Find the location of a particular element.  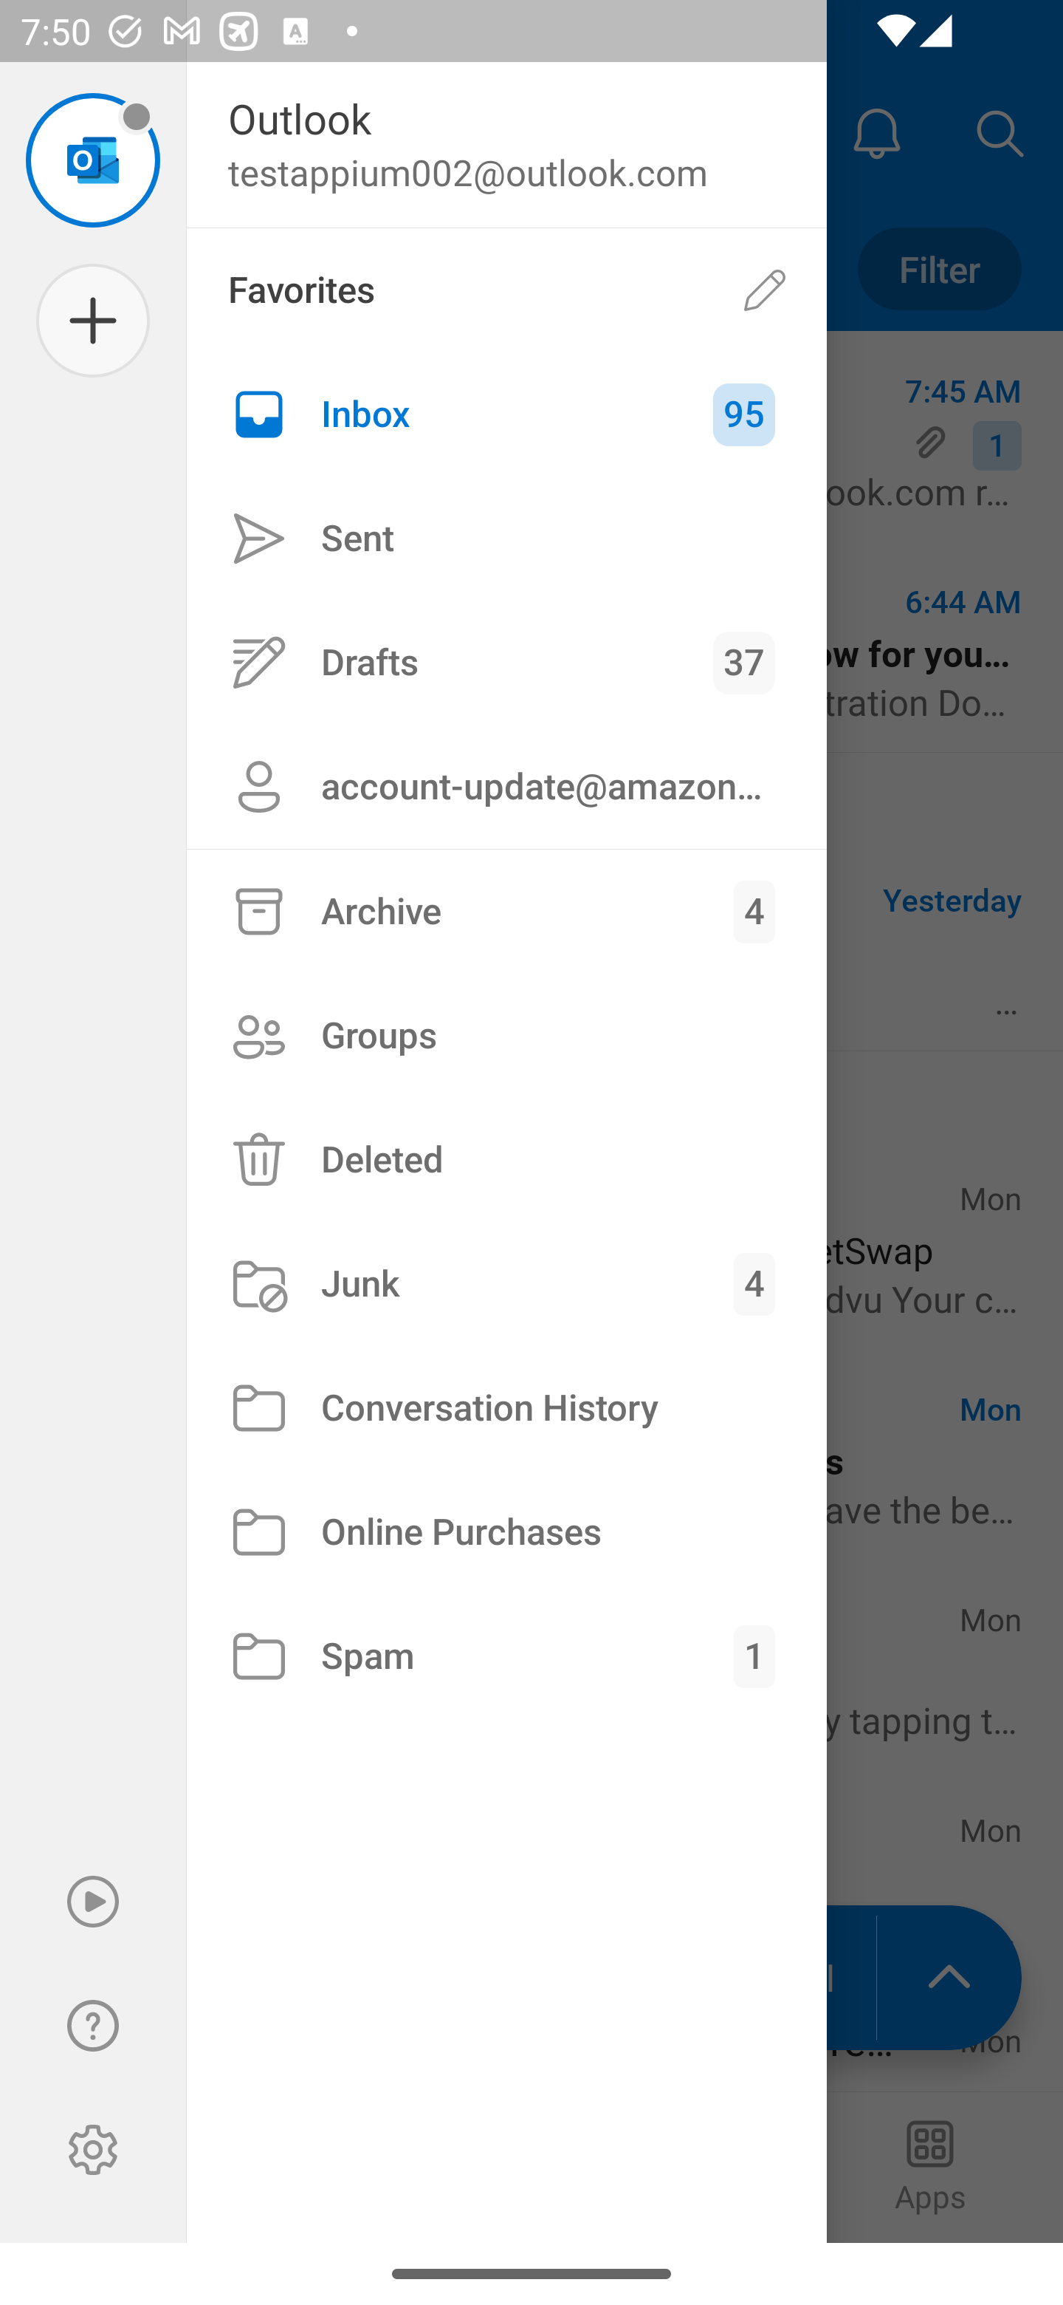

Drafts Drafts, 37 unread emails is located at coordinates (506, 662).